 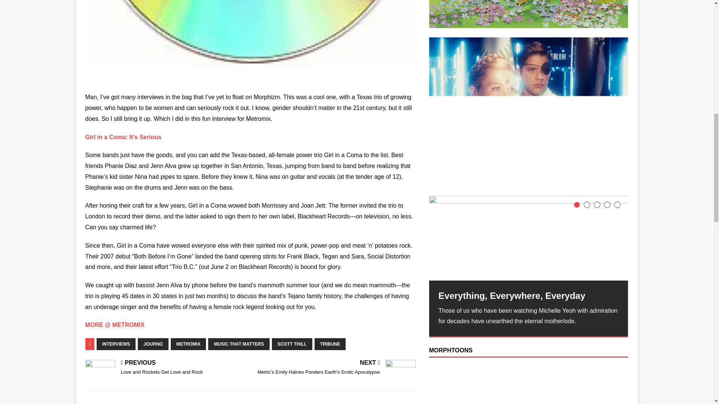 I want to click on METROMIX, so click(x=189, y=344).